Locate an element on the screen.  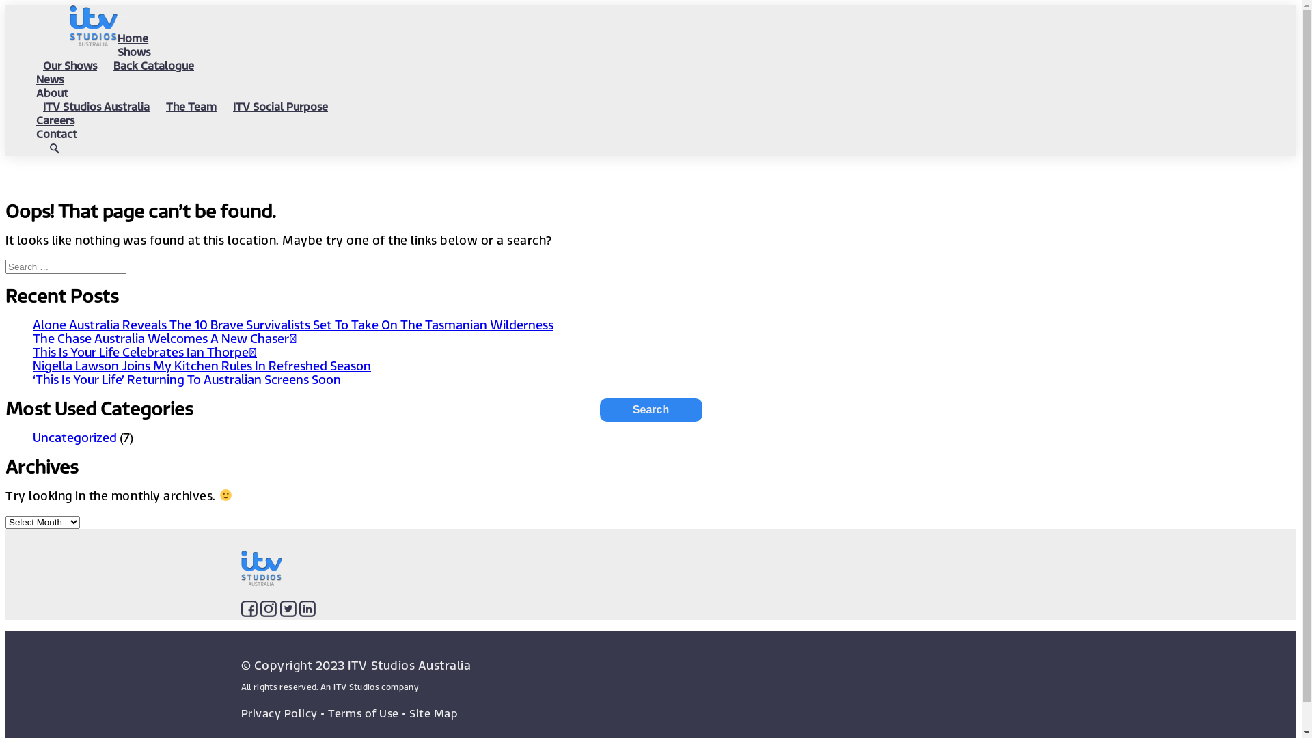
Uncategorized is located at coordinates (75, 437).